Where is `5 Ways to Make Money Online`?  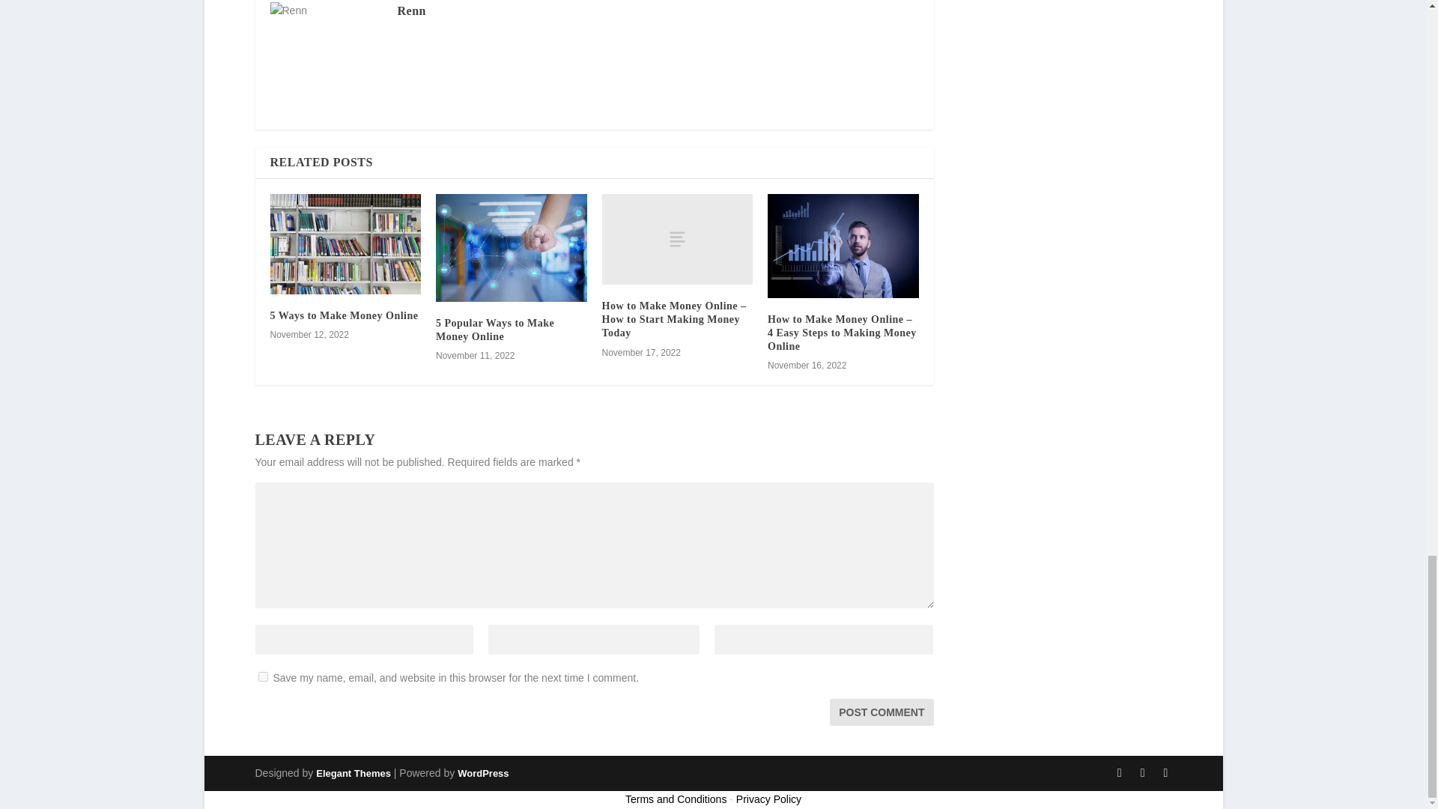 5 Ways to Make Money Online is located at coordinates (344, 315).